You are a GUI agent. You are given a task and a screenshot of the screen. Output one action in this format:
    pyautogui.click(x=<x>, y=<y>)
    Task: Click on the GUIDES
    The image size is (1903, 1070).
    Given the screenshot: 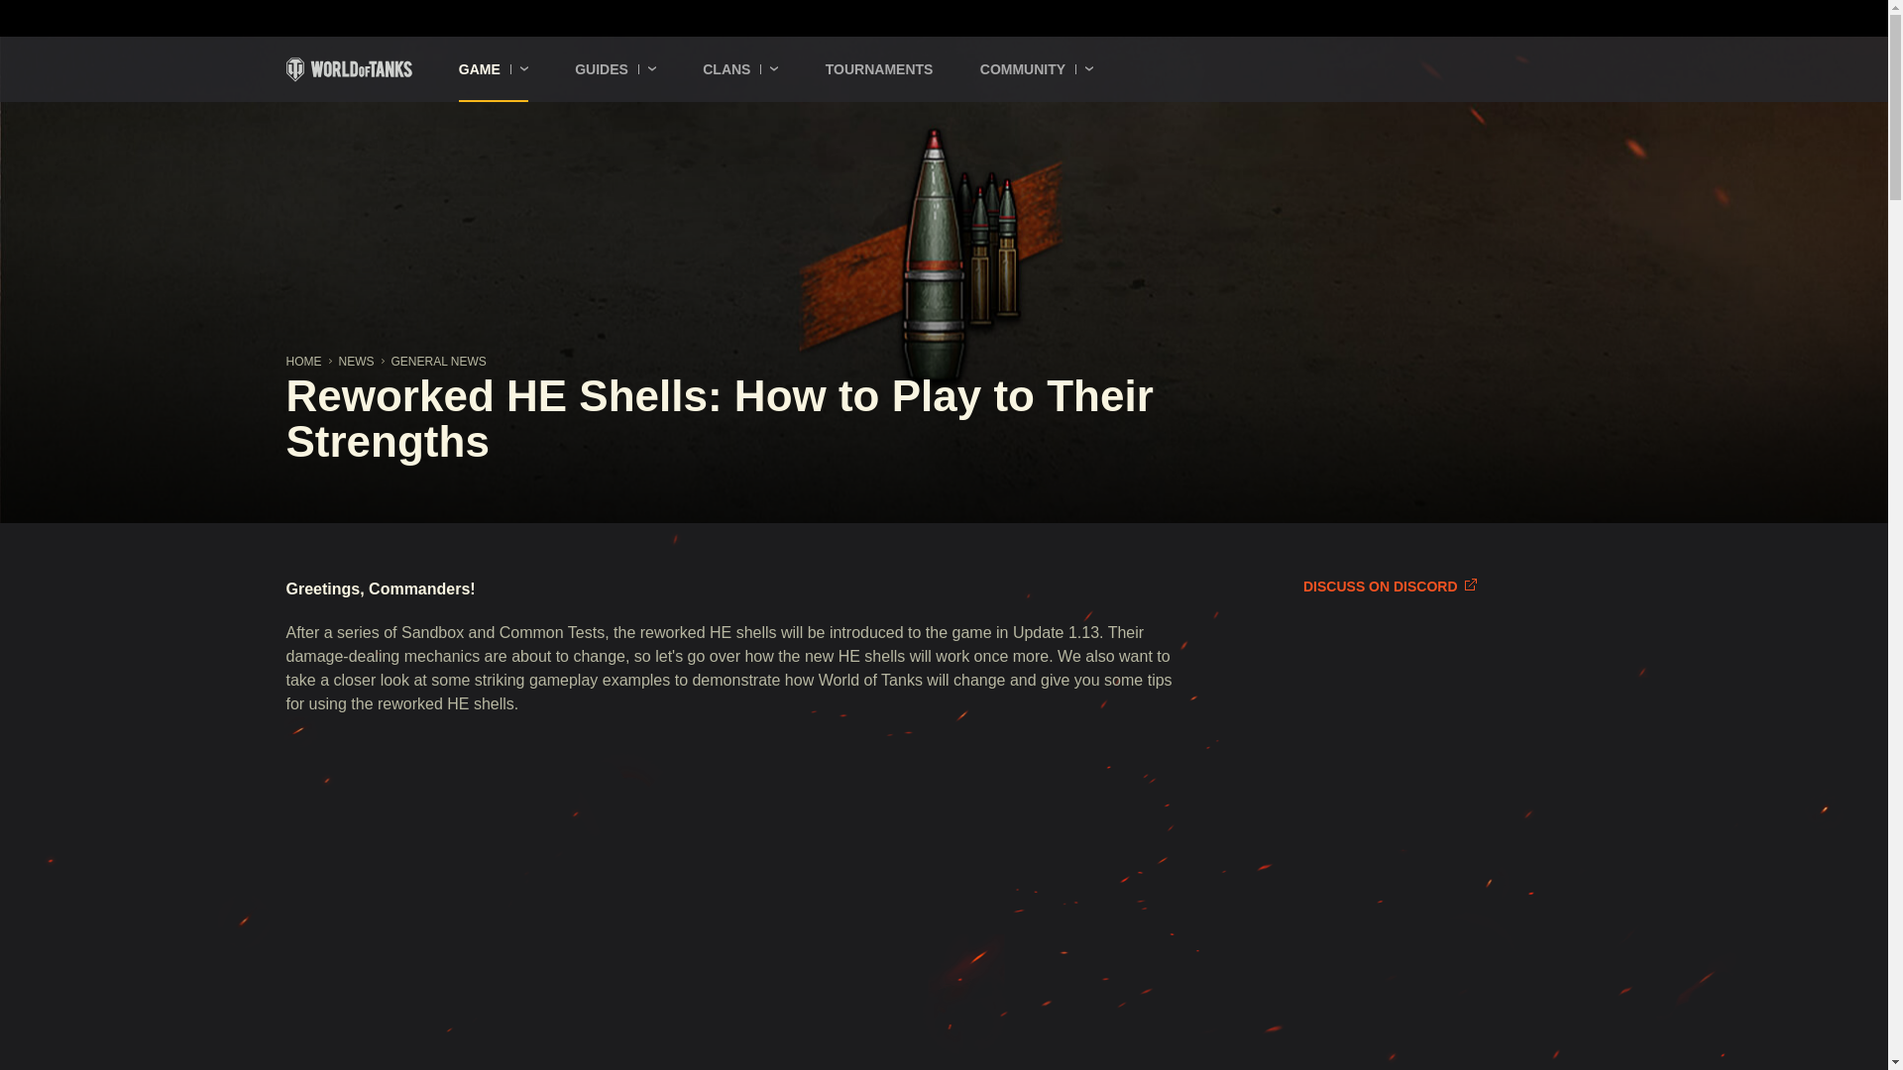 What is the action you would take?
    pyautogui.click(x=615, y=68)
    